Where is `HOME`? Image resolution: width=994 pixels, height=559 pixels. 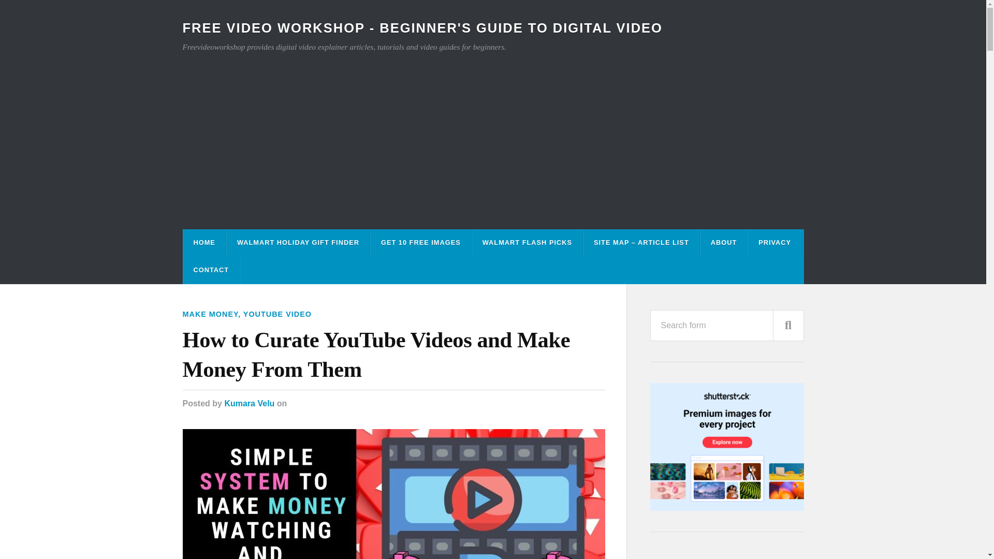
HOME is located at coordinates (204, 242).